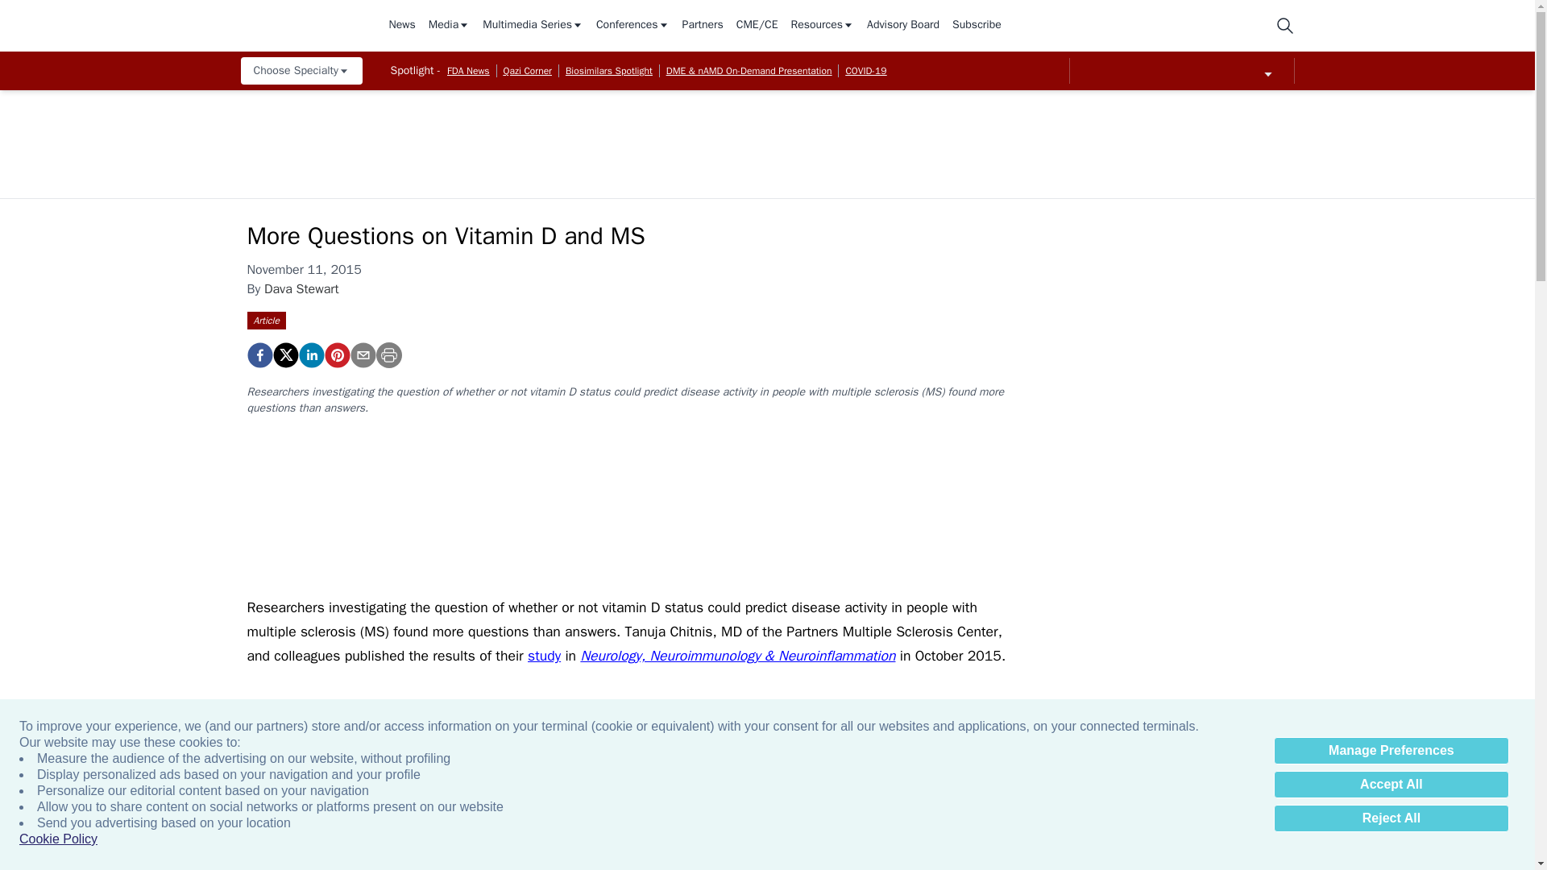 Image resolution: width=1547 pixels, height=870 pixels. What do you see at coordinates (703, 26) in the screenshot?
I see `Partners` at bounding box center [703, 26].